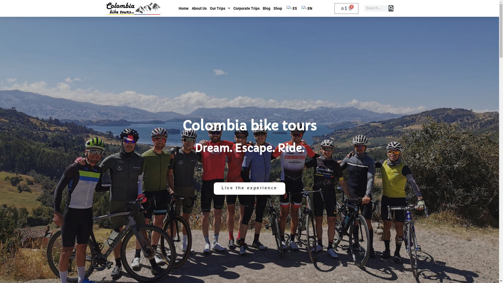 This screenshot has height=283, width=503. What do you see at coordinates (247, 8) in the screenshot?
I see `Corporate Trips` at bounding box center [247, 8].